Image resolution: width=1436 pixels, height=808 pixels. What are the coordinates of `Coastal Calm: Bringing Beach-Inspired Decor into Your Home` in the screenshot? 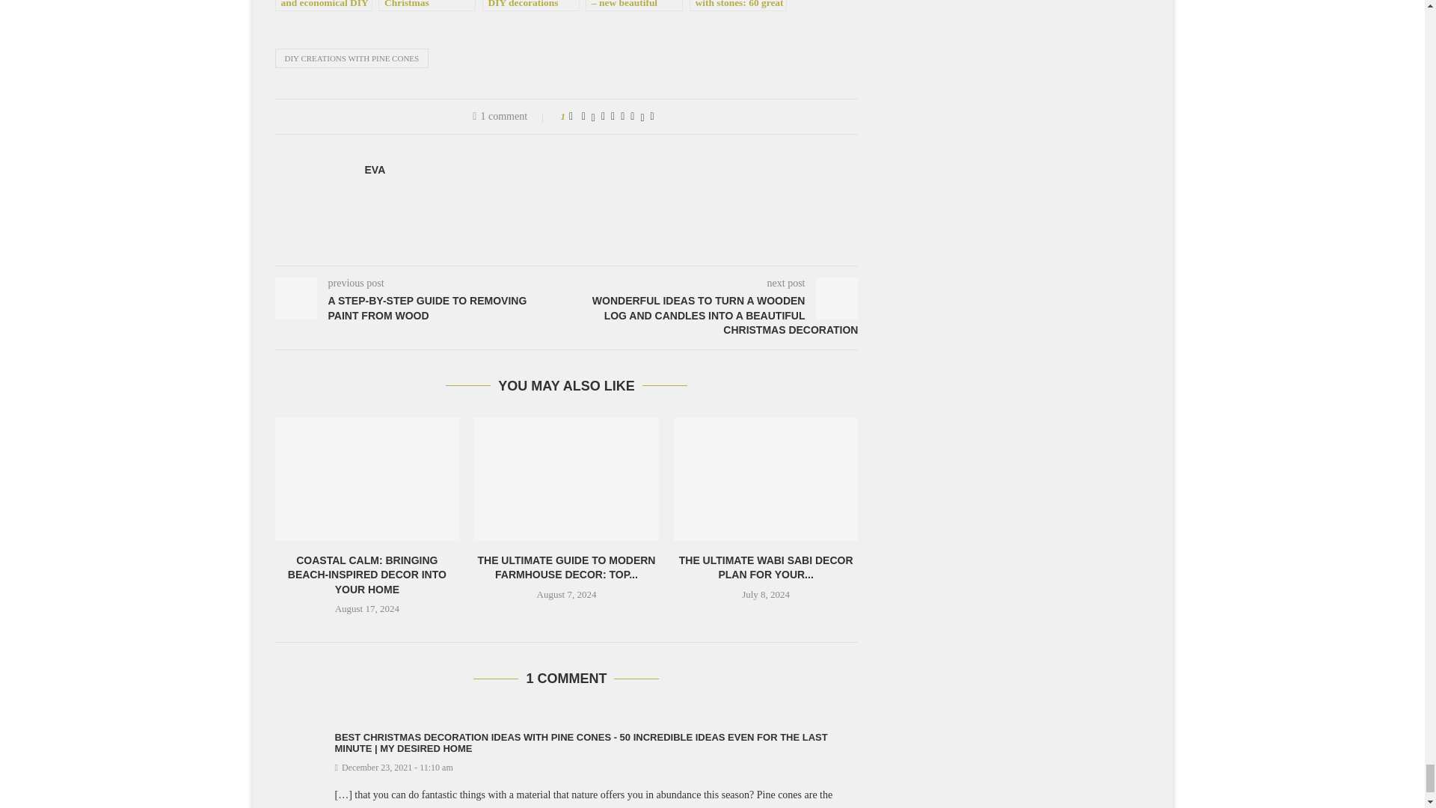 It's located at (367, 479).